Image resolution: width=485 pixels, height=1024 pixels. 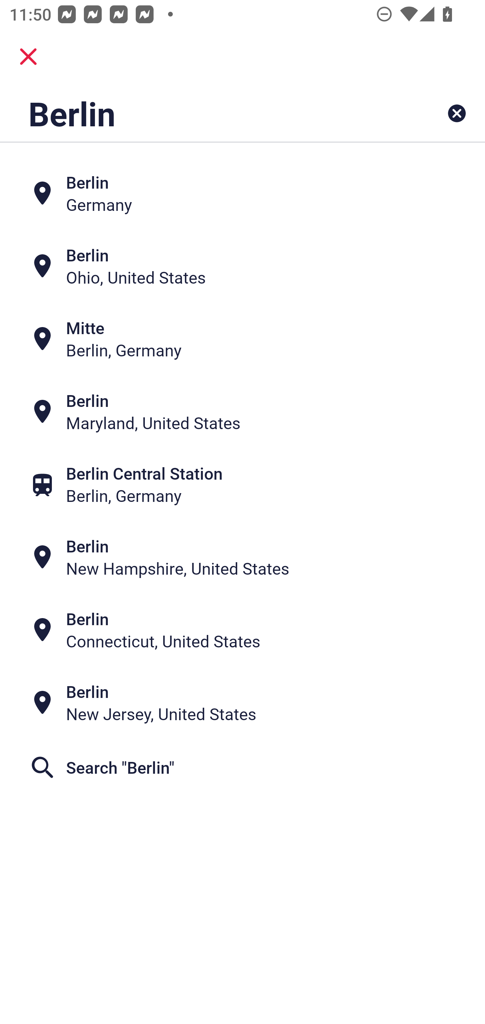 I want to click on Berlin Central Station Berlin, Germany, so click(x=243, y=485).